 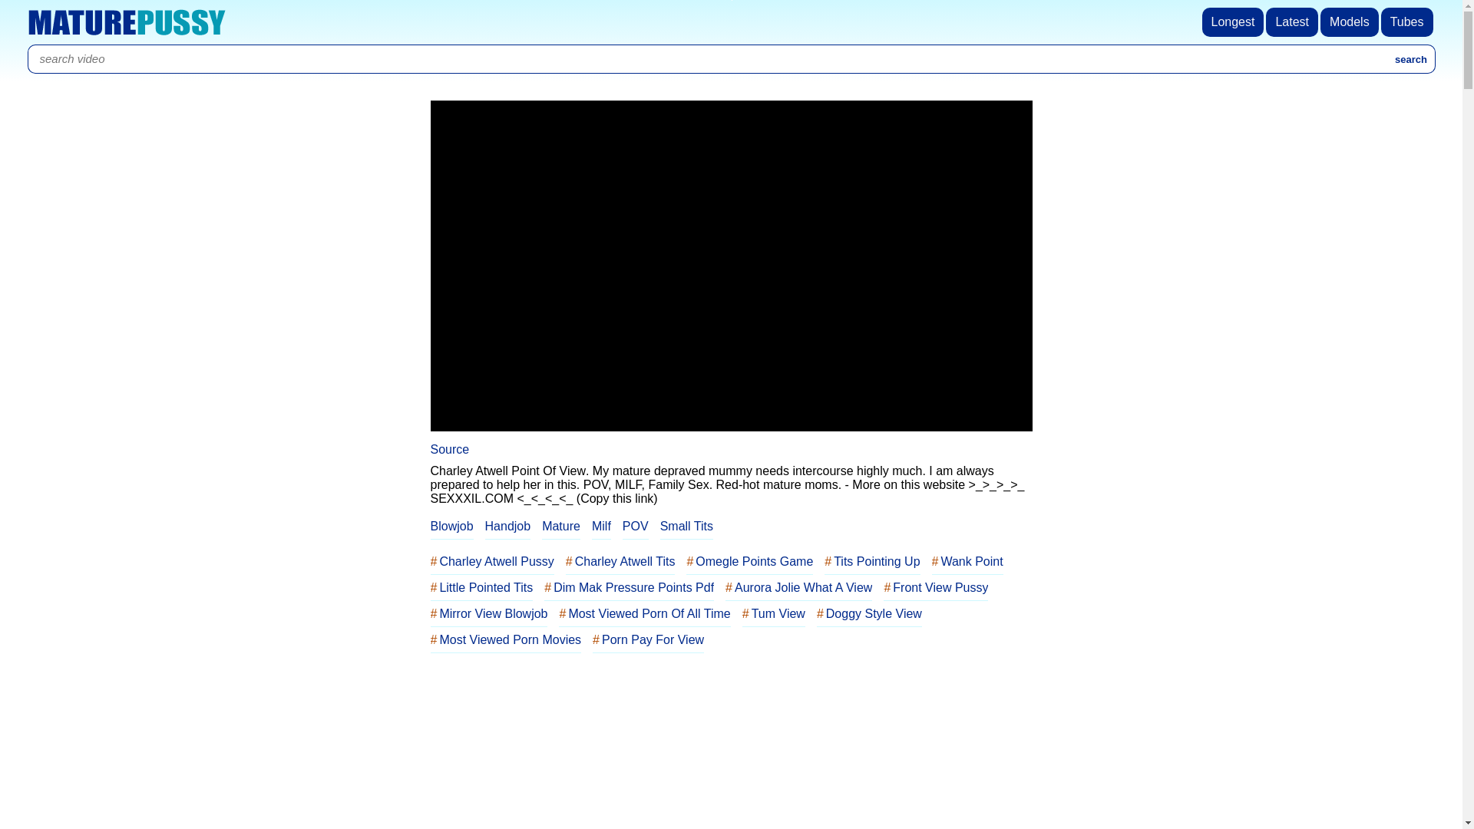 What do you see at coordinates (488, 614) in the screenshot?
I see `Mirror View Blowjob` at bounding box center [488, 614].